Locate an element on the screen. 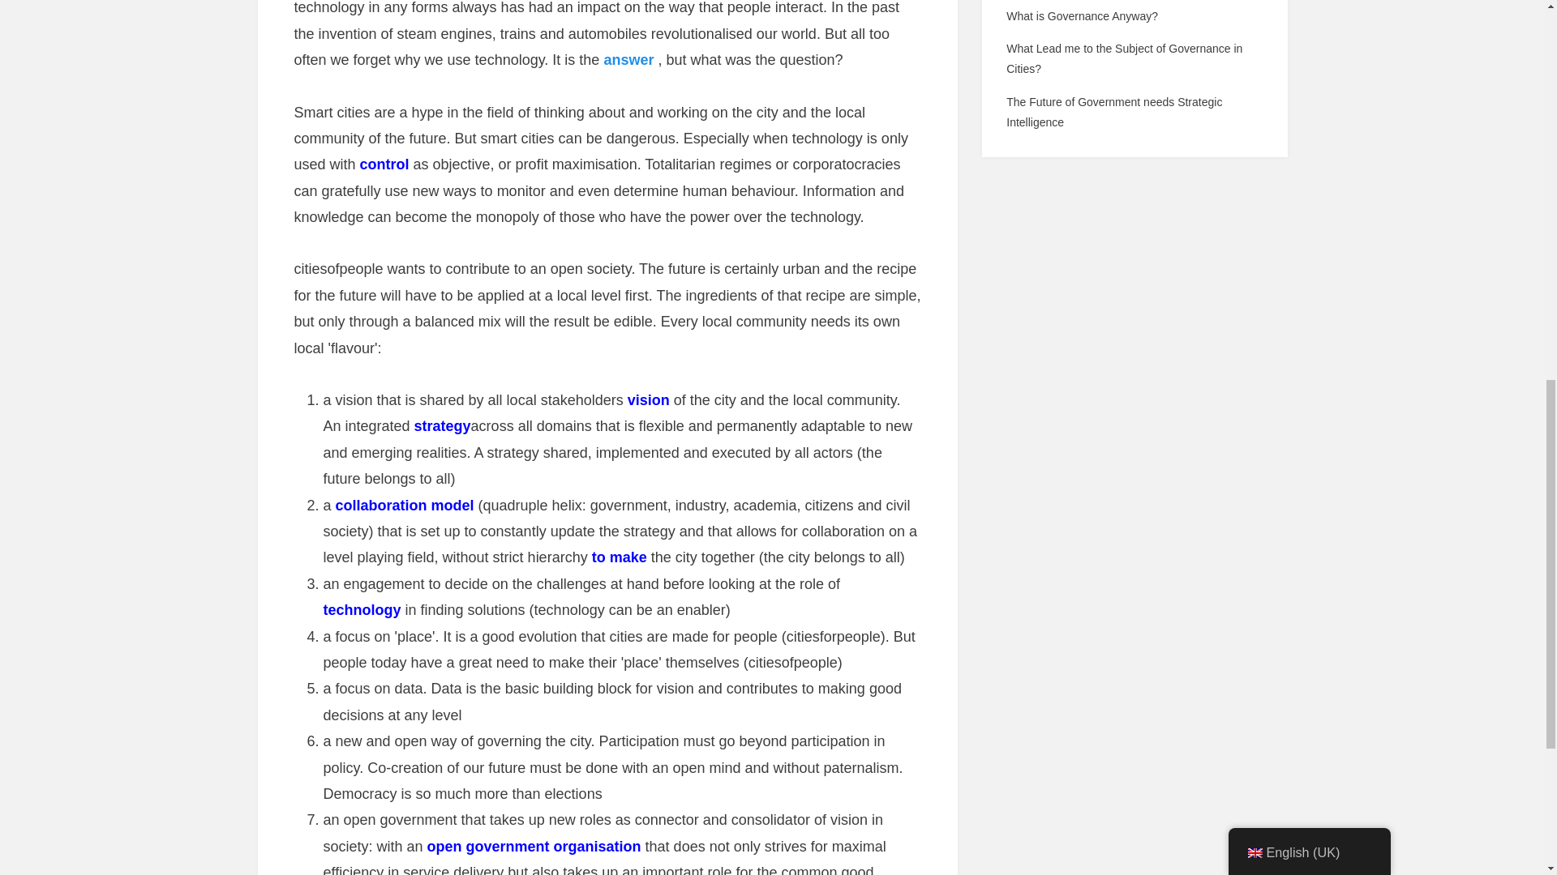 This screenshot has height=875, width=1557. to make is located at coordinates (620, 557).